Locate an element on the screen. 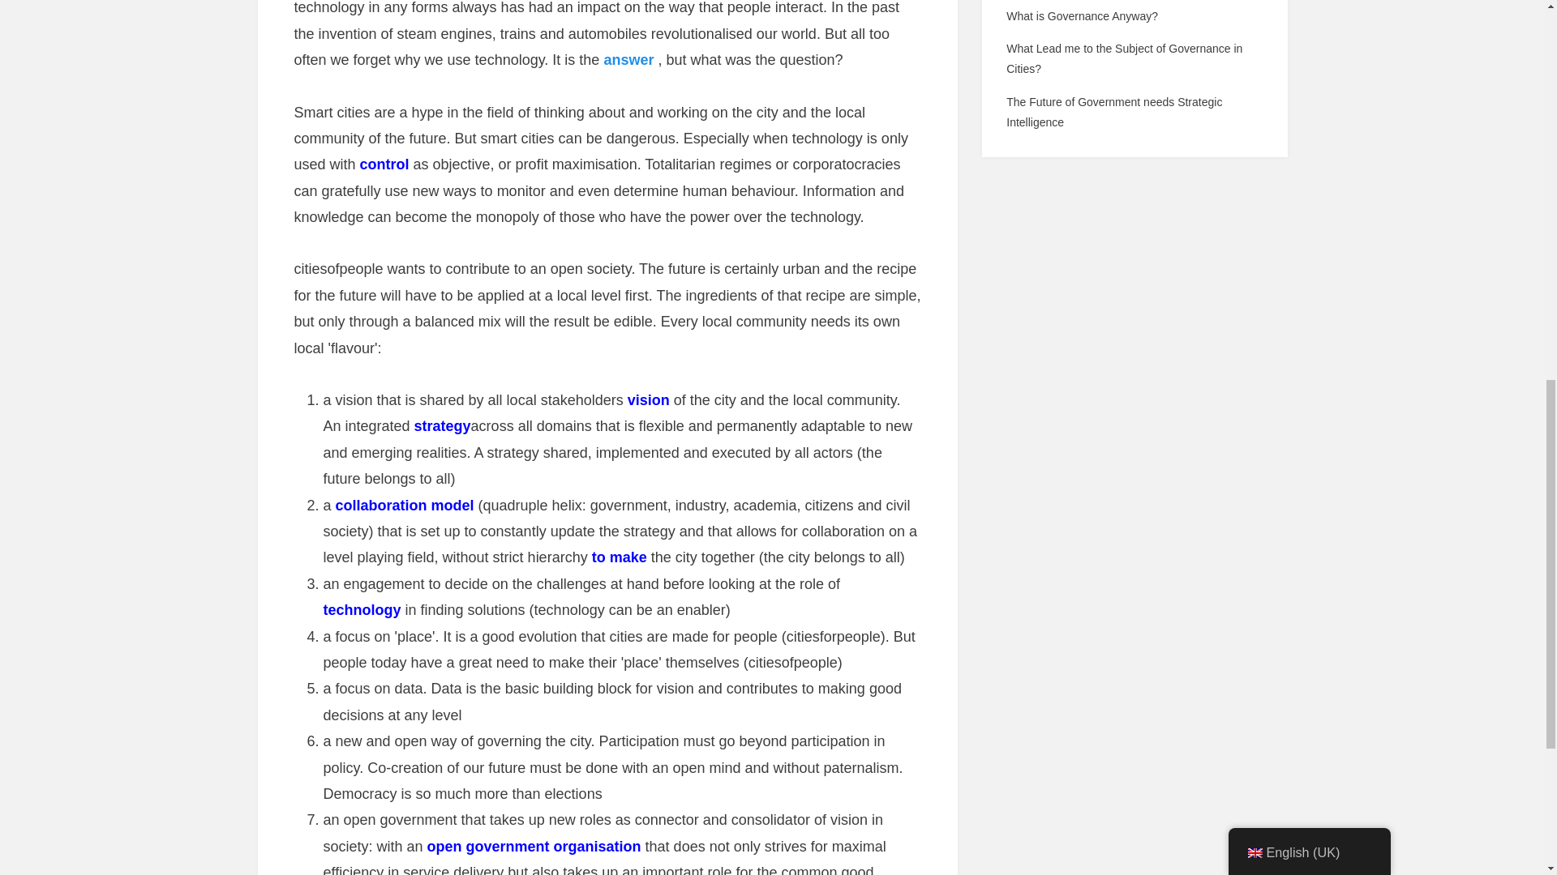 This screenshot has height=875, width=1557. to make is located at coordinates (620, 557).